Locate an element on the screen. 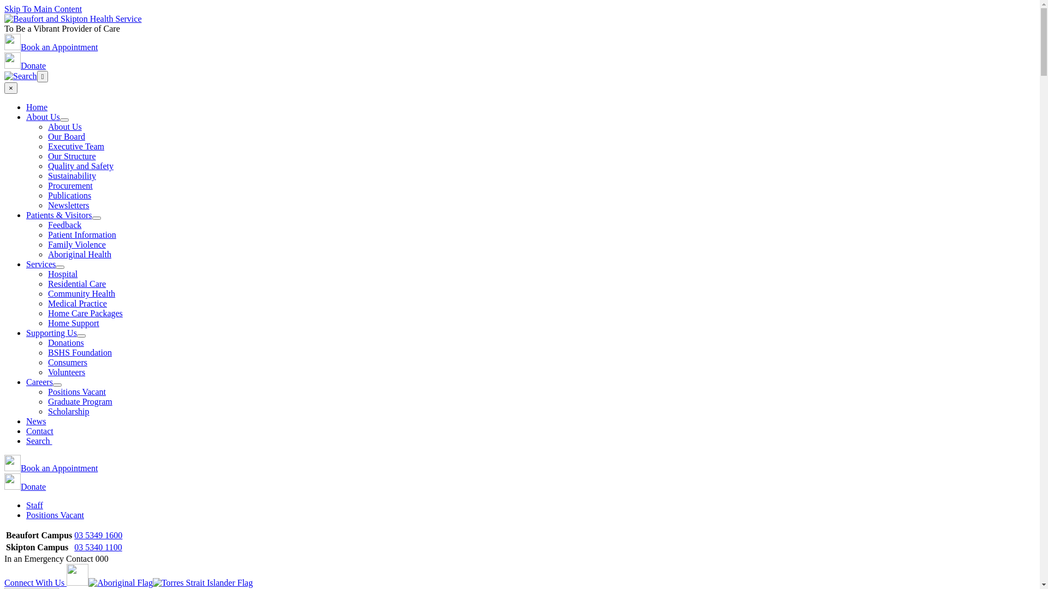 The width and height of the screenshot is (1048, 589). Skip To Main Content is located at coordinates (43, 9).